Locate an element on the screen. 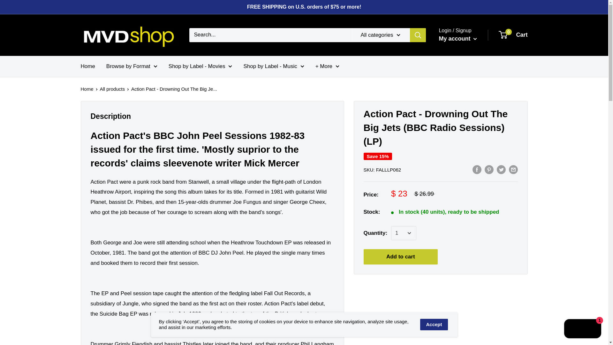 The image size is (613, 345). Shopify online store chat is located at coordinates (582, 329).